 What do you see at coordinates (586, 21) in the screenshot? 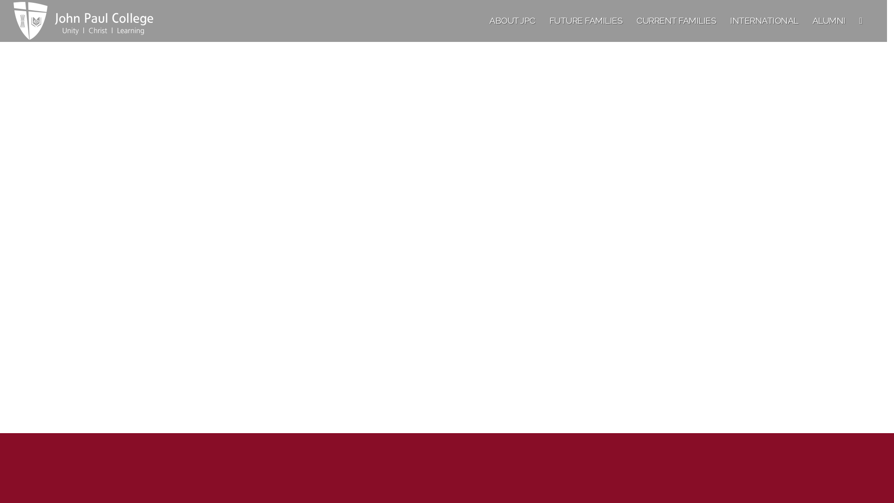
I see `FUTURE FAMILIES` at bounding box center [586, 21].